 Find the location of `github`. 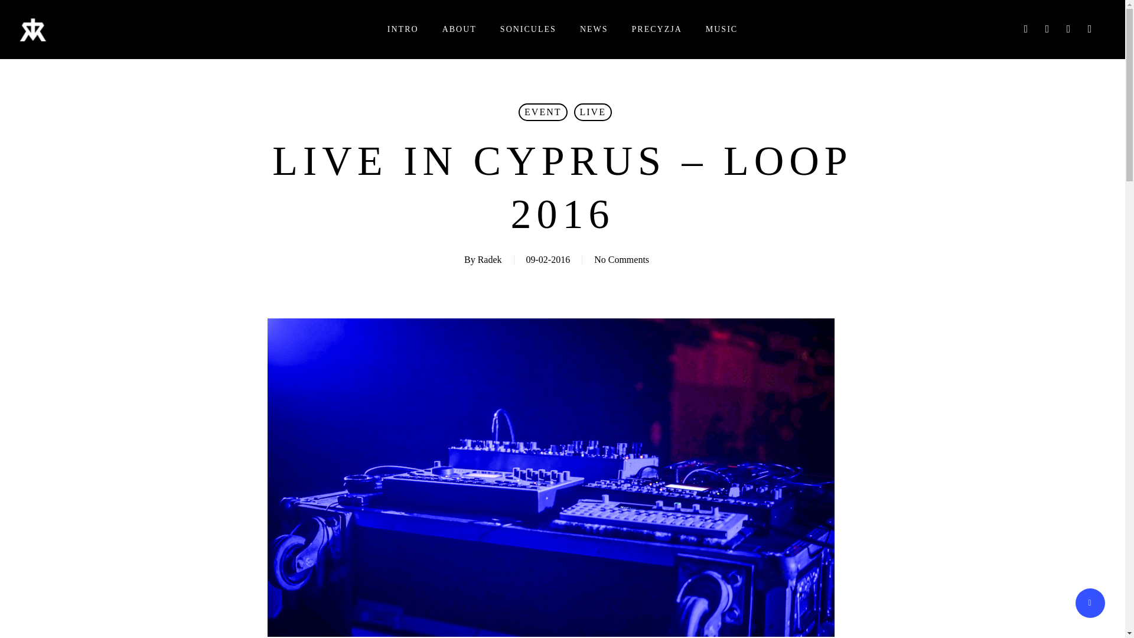

github is located at coordinates (582, 552).